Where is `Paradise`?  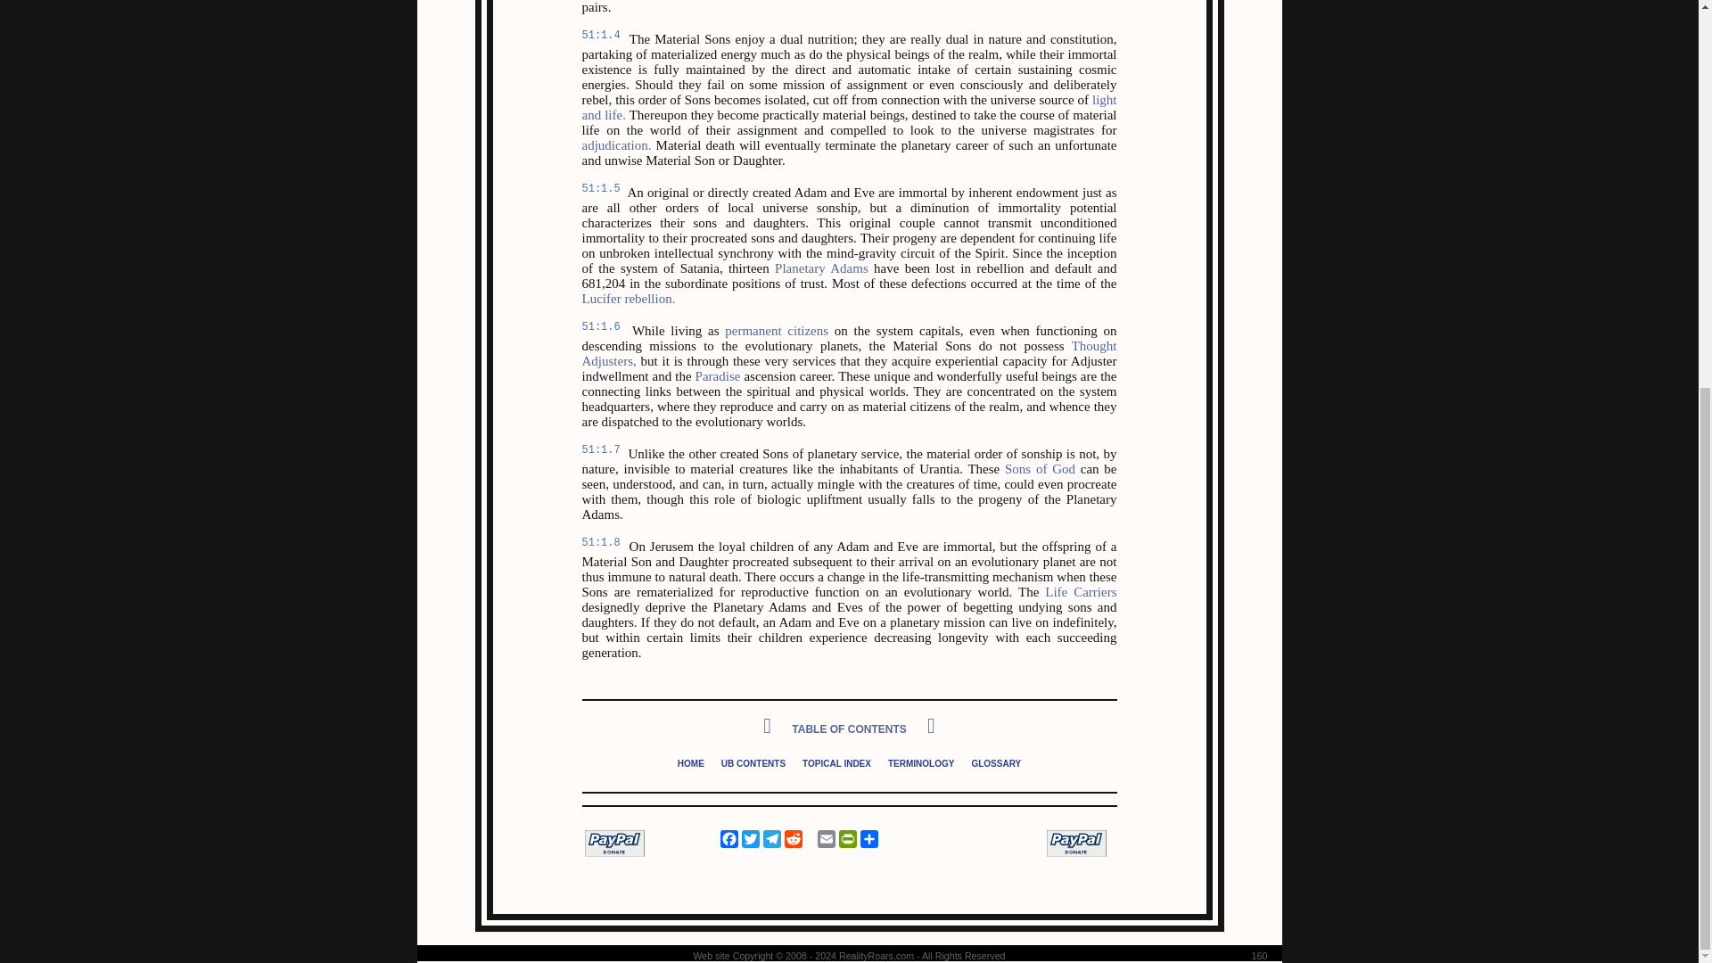
Paradise is located at coordinates (718, 375).